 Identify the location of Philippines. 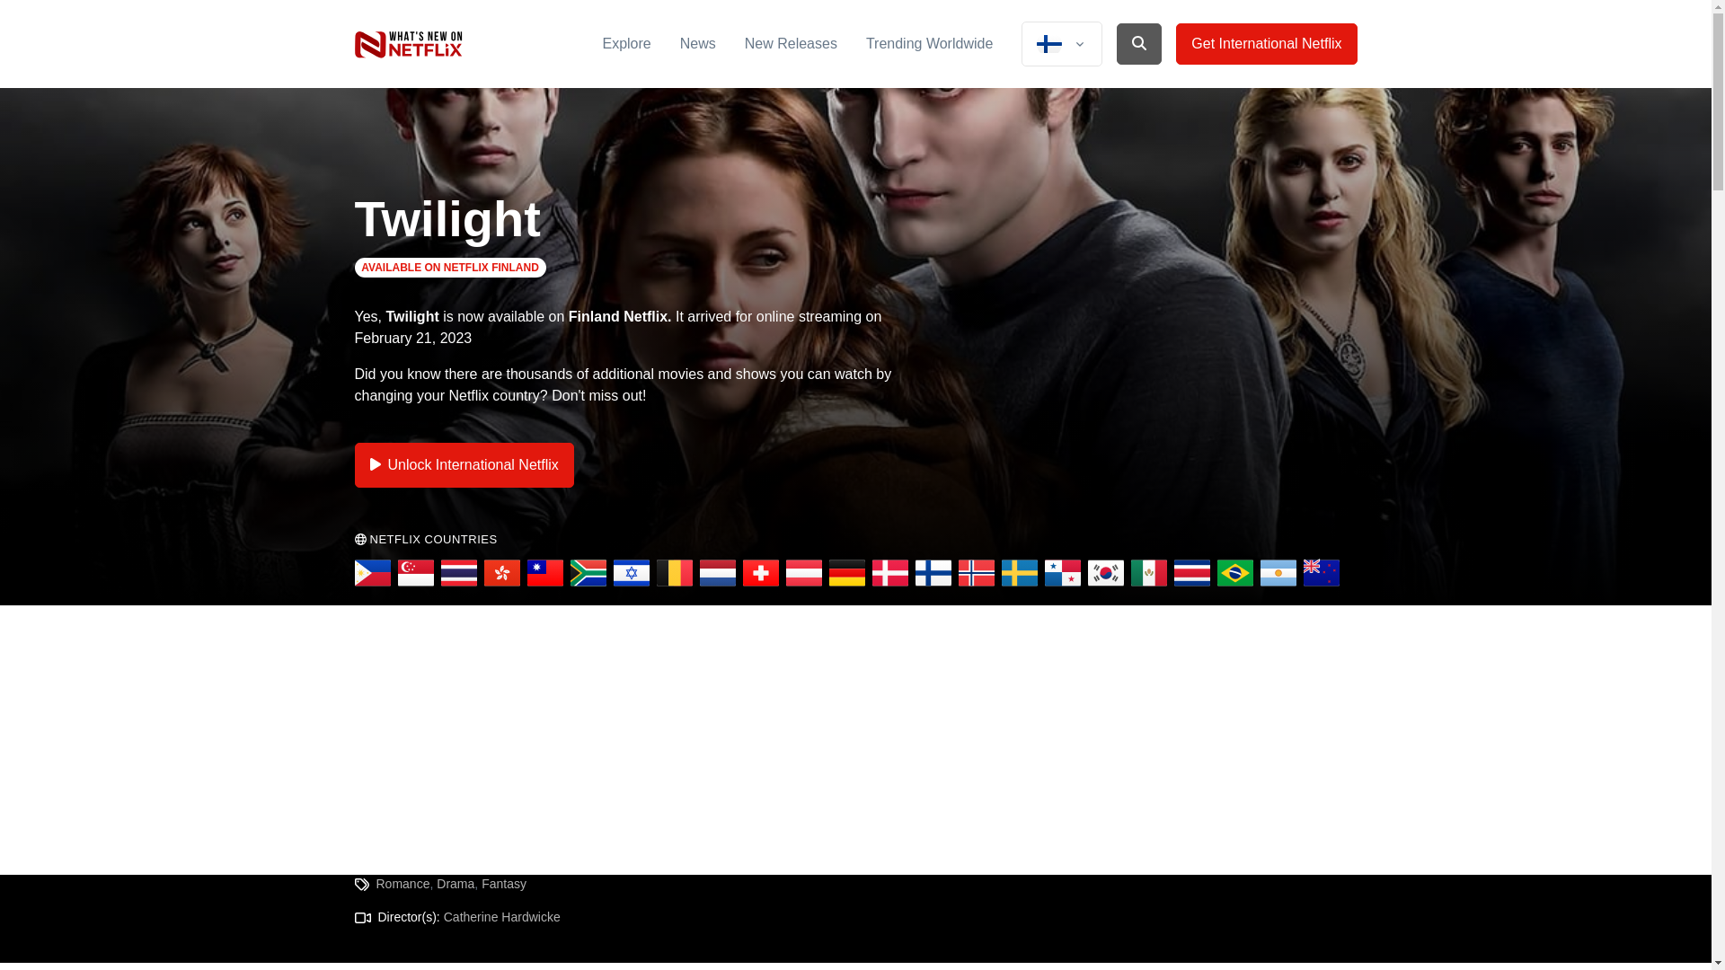
(371, 572).